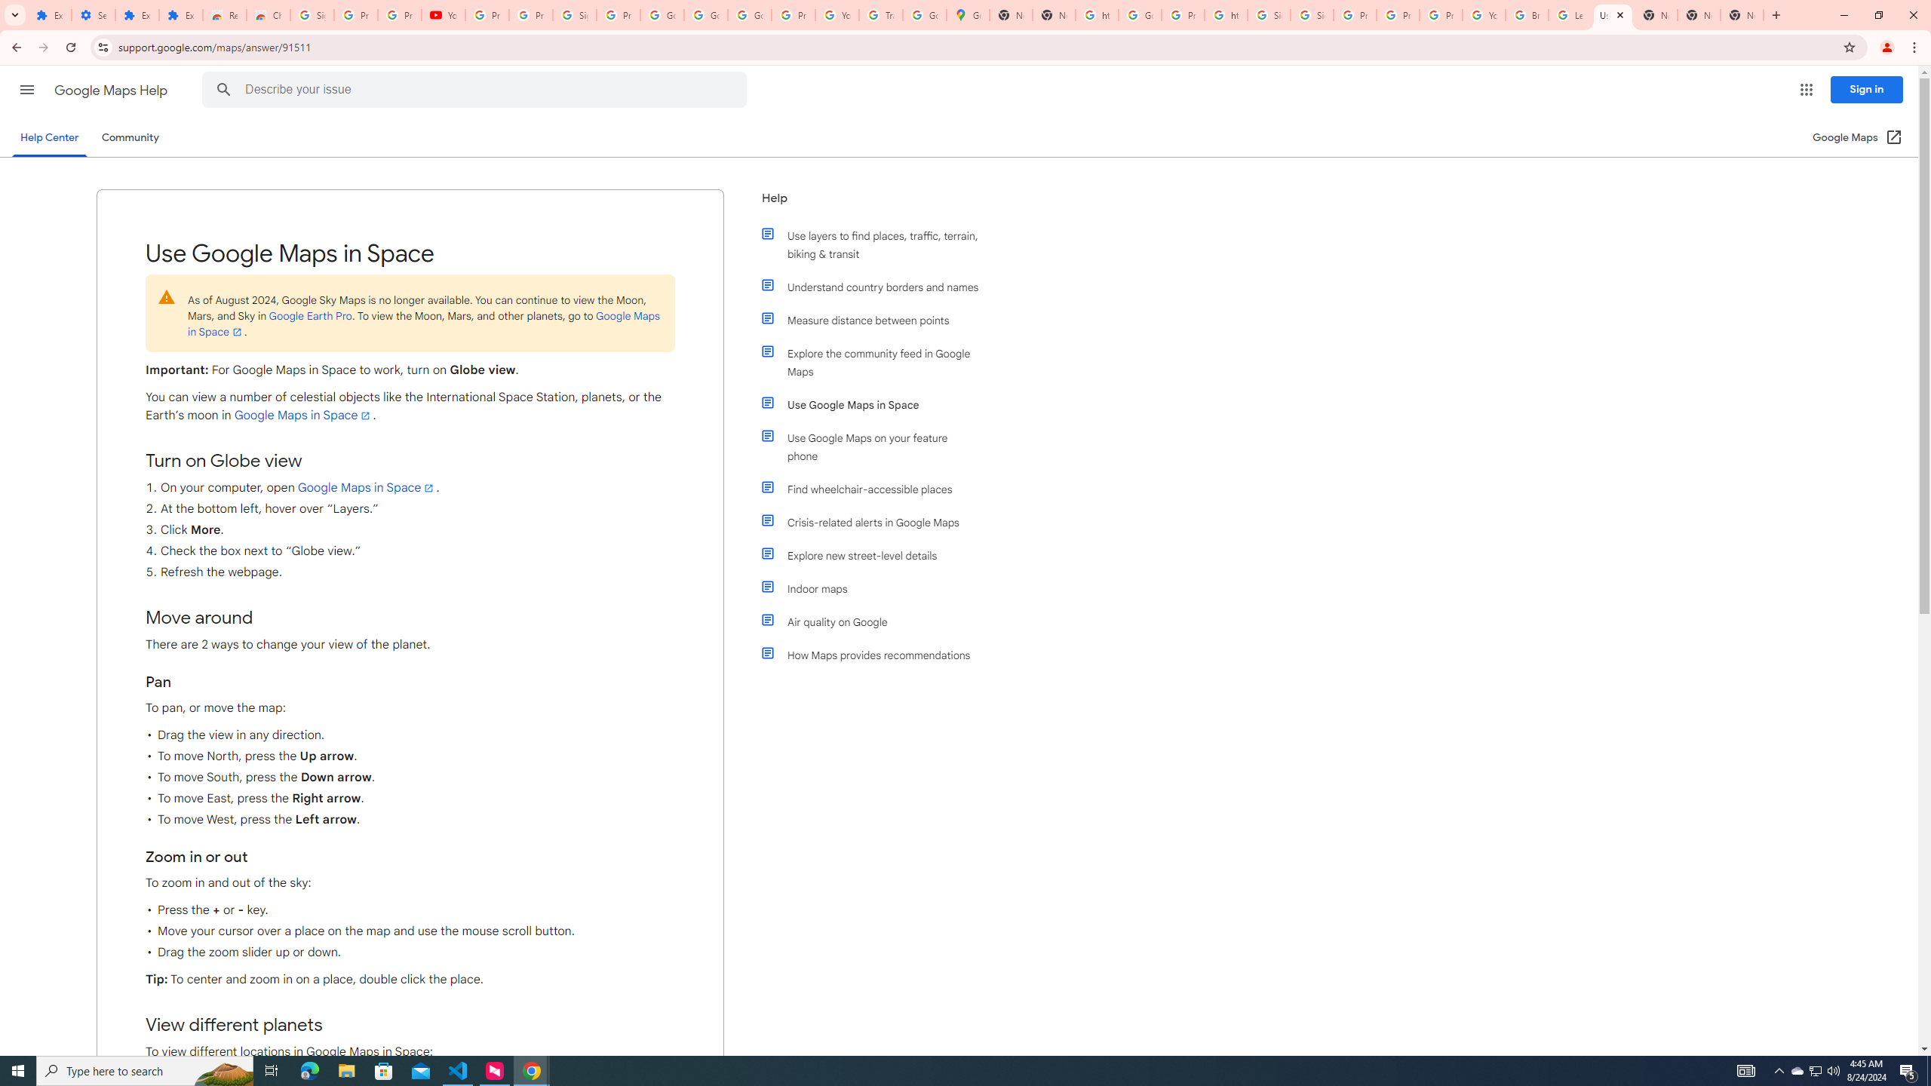 This screenshot has height=1086, width=1931. What do you see at coordinates (223, 90) in the screenshot?
I see `Search Help Center` at bounding box center [223, 90].